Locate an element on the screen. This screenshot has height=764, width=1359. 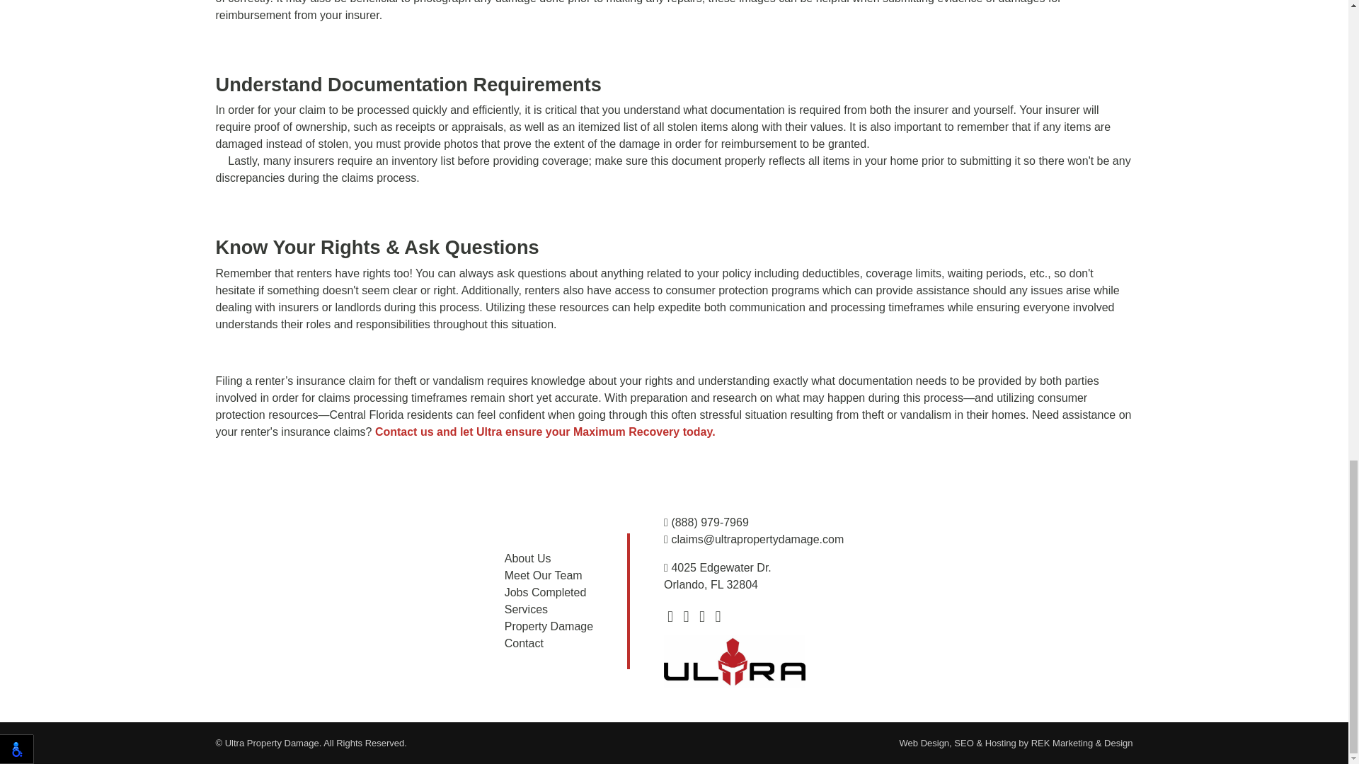
Contact us and let Ultra ensure your Maximum Recovery today. is located at coordinates (545, 432).